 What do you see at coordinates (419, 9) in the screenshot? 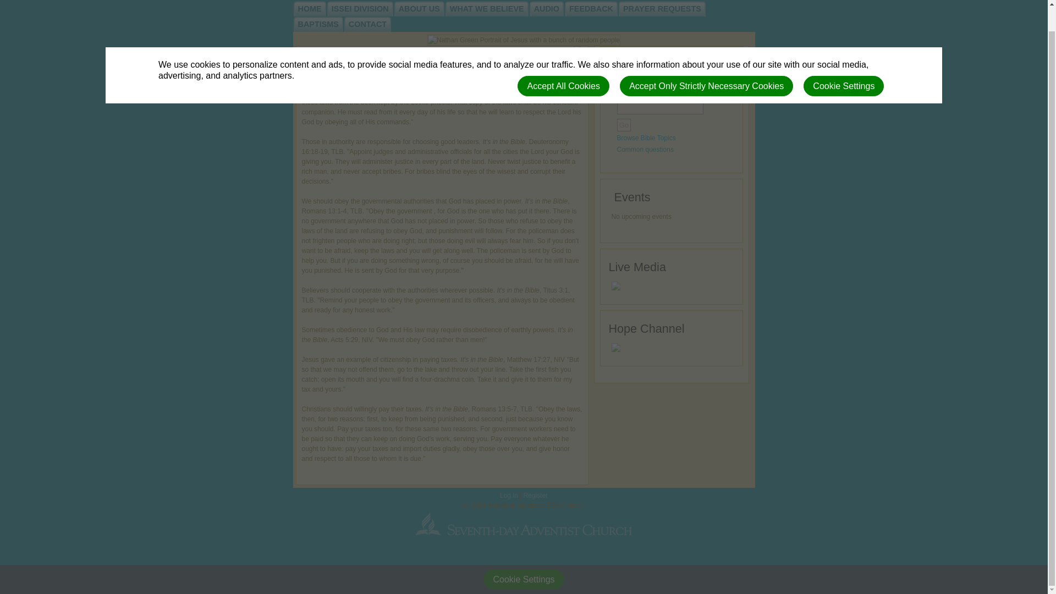
I see `ABOUT US` at bounding box center [419, 9].